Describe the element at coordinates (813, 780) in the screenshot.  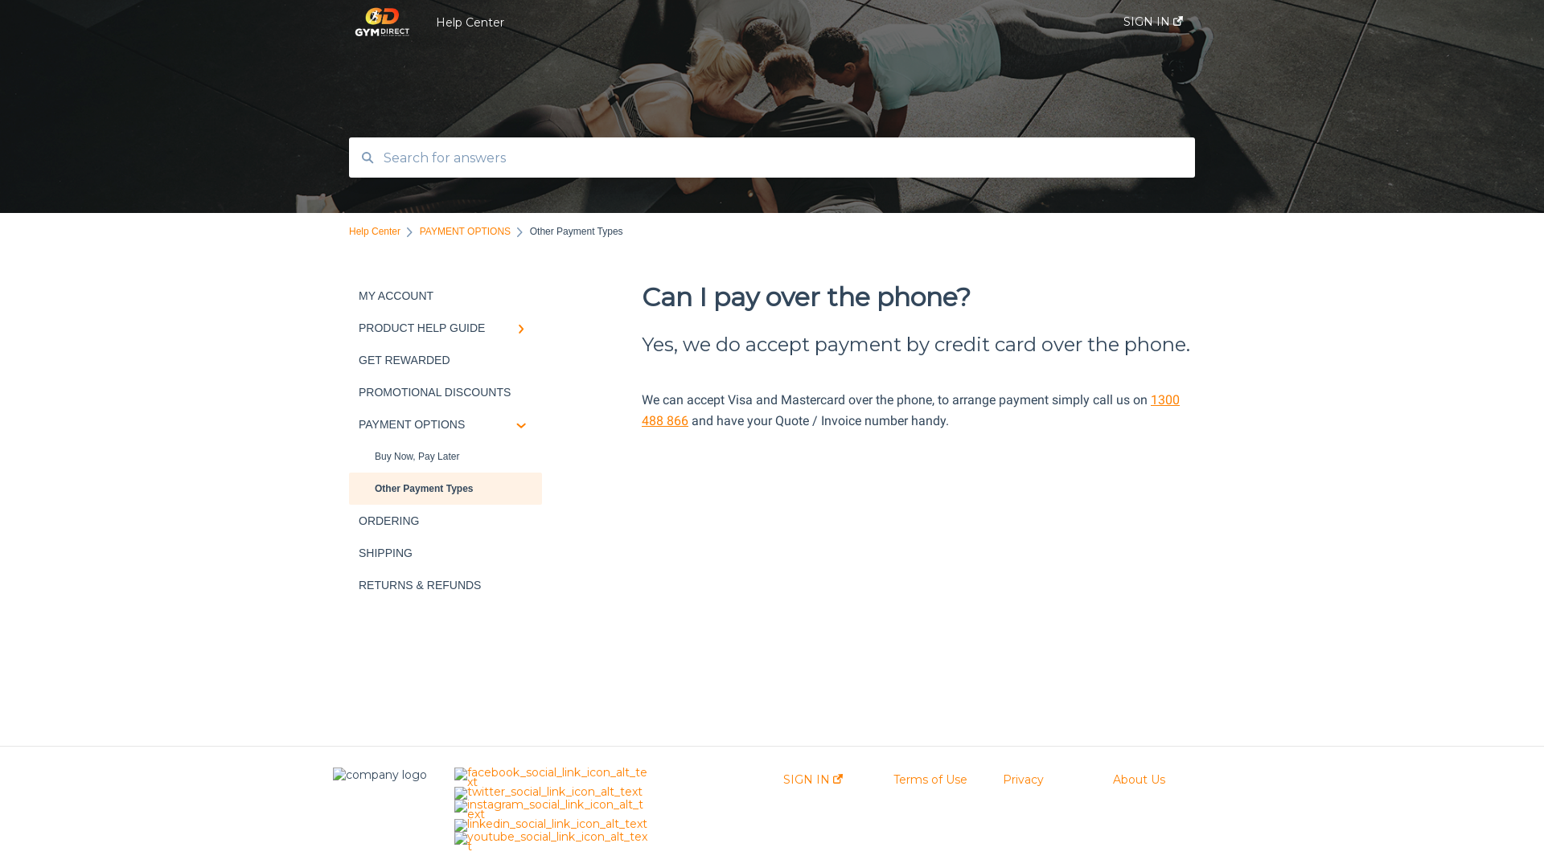
I see `SIGN IN` at that location.